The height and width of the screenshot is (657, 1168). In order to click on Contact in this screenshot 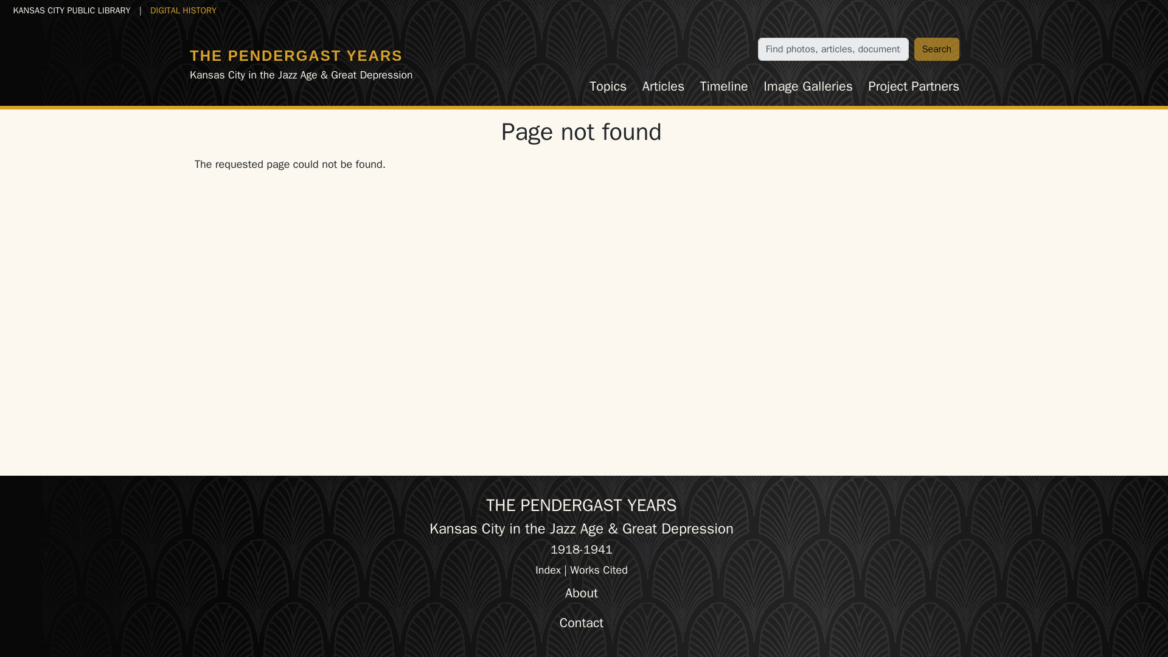, I will do `click(582, 623)`.